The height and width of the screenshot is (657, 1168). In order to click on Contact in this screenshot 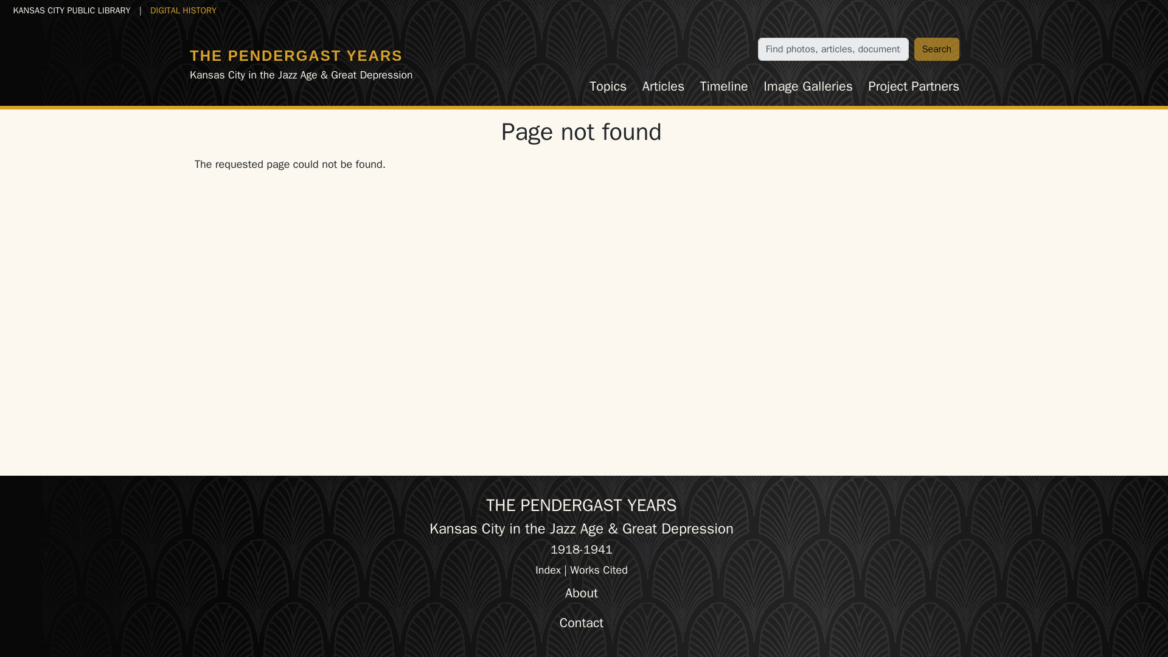, I will do `click(582, 623)`.